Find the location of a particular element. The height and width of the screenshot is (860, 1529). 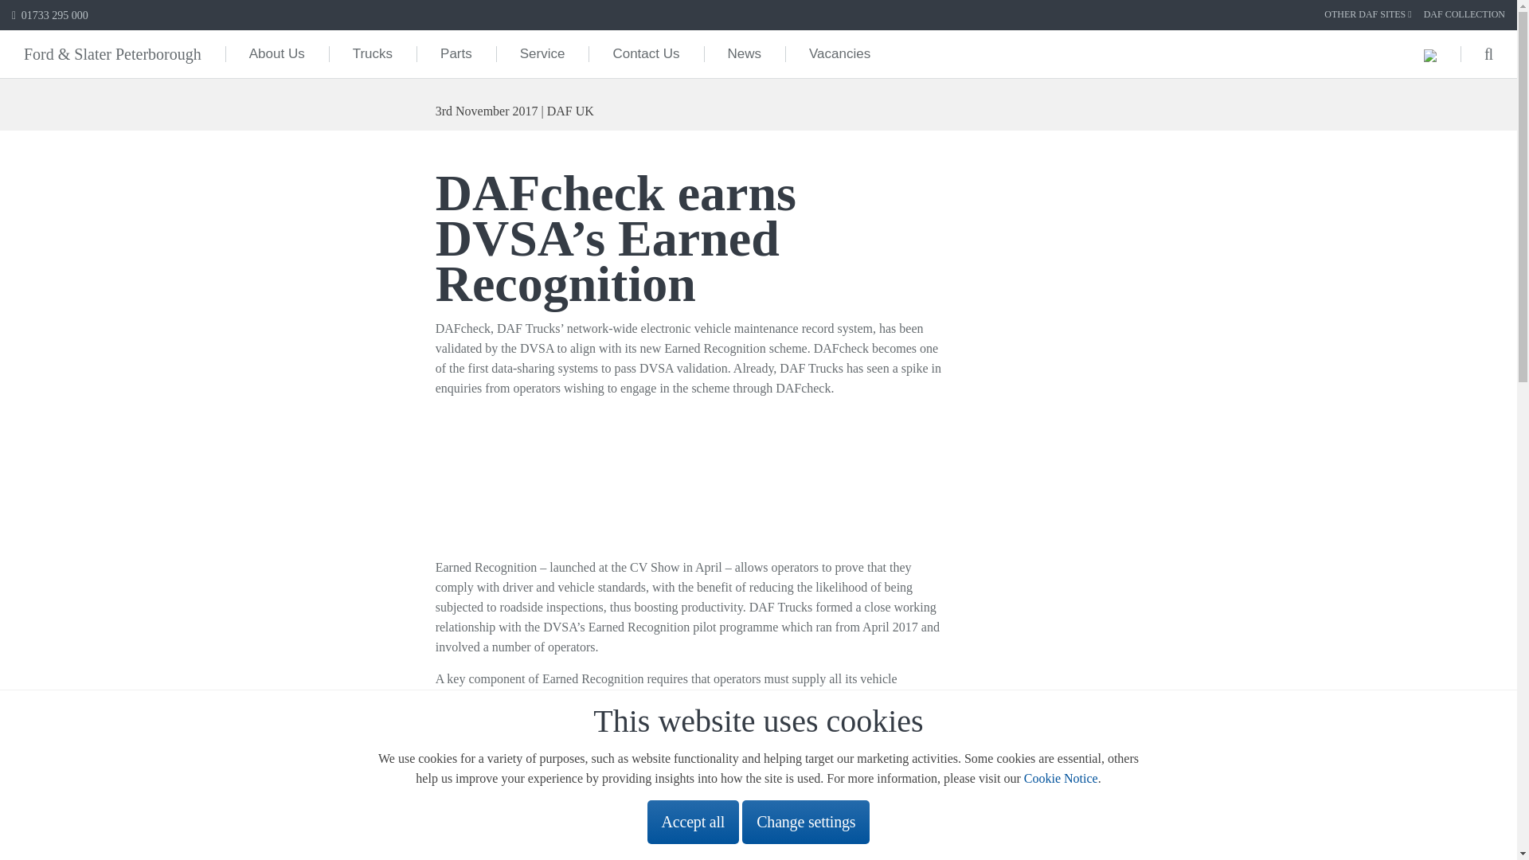

About Us is located at coordinates (276, 54).